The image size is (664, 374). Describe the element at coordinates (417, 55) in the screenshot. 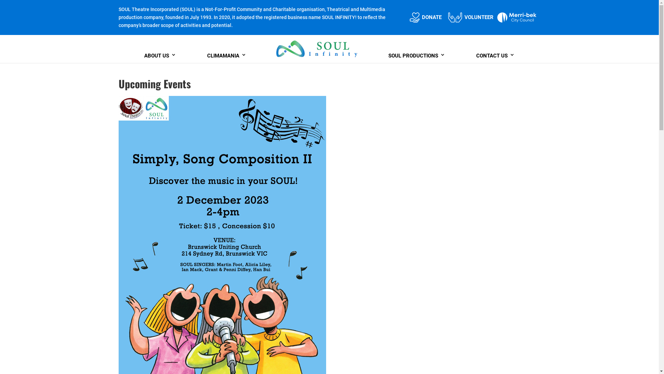

I see `SOUL PRODUCTIONS` at that location.